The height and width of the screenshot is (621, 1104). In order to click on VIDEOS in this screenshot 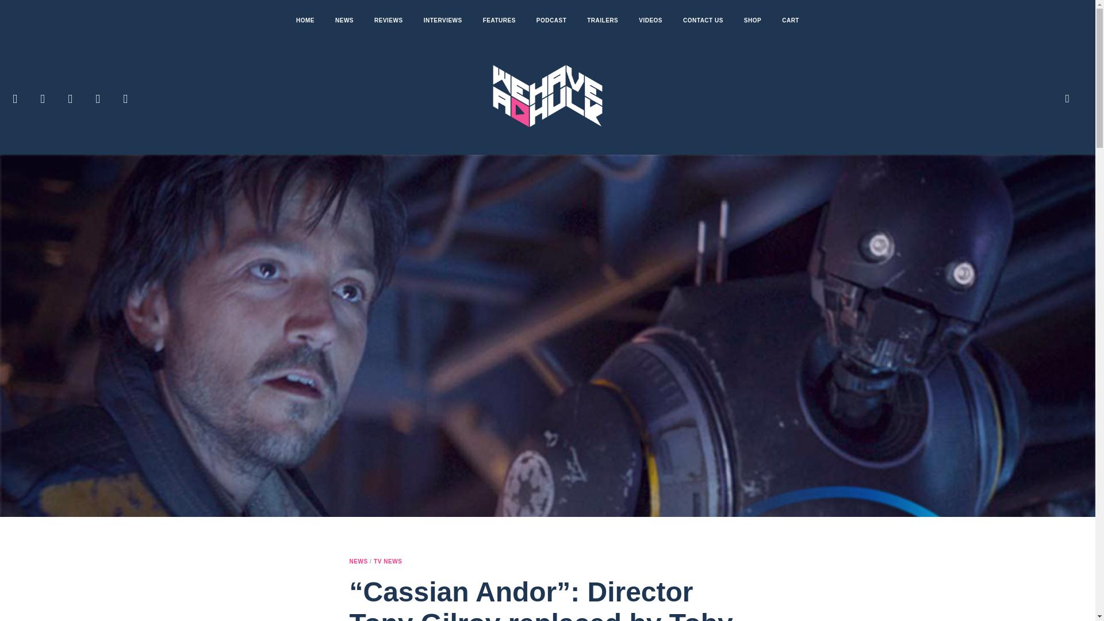, I will do `click(650, 21)`.